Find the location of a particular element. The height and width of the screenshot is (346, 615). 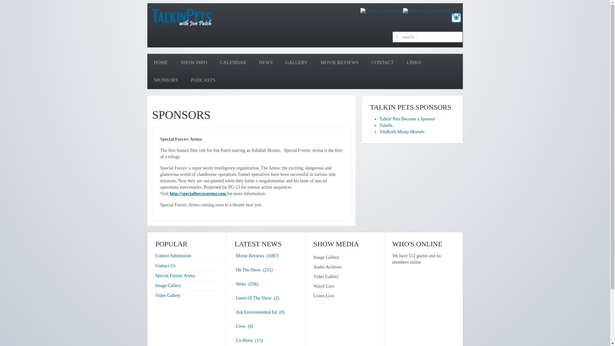

GALLERY is located at coordinates (296, 62).